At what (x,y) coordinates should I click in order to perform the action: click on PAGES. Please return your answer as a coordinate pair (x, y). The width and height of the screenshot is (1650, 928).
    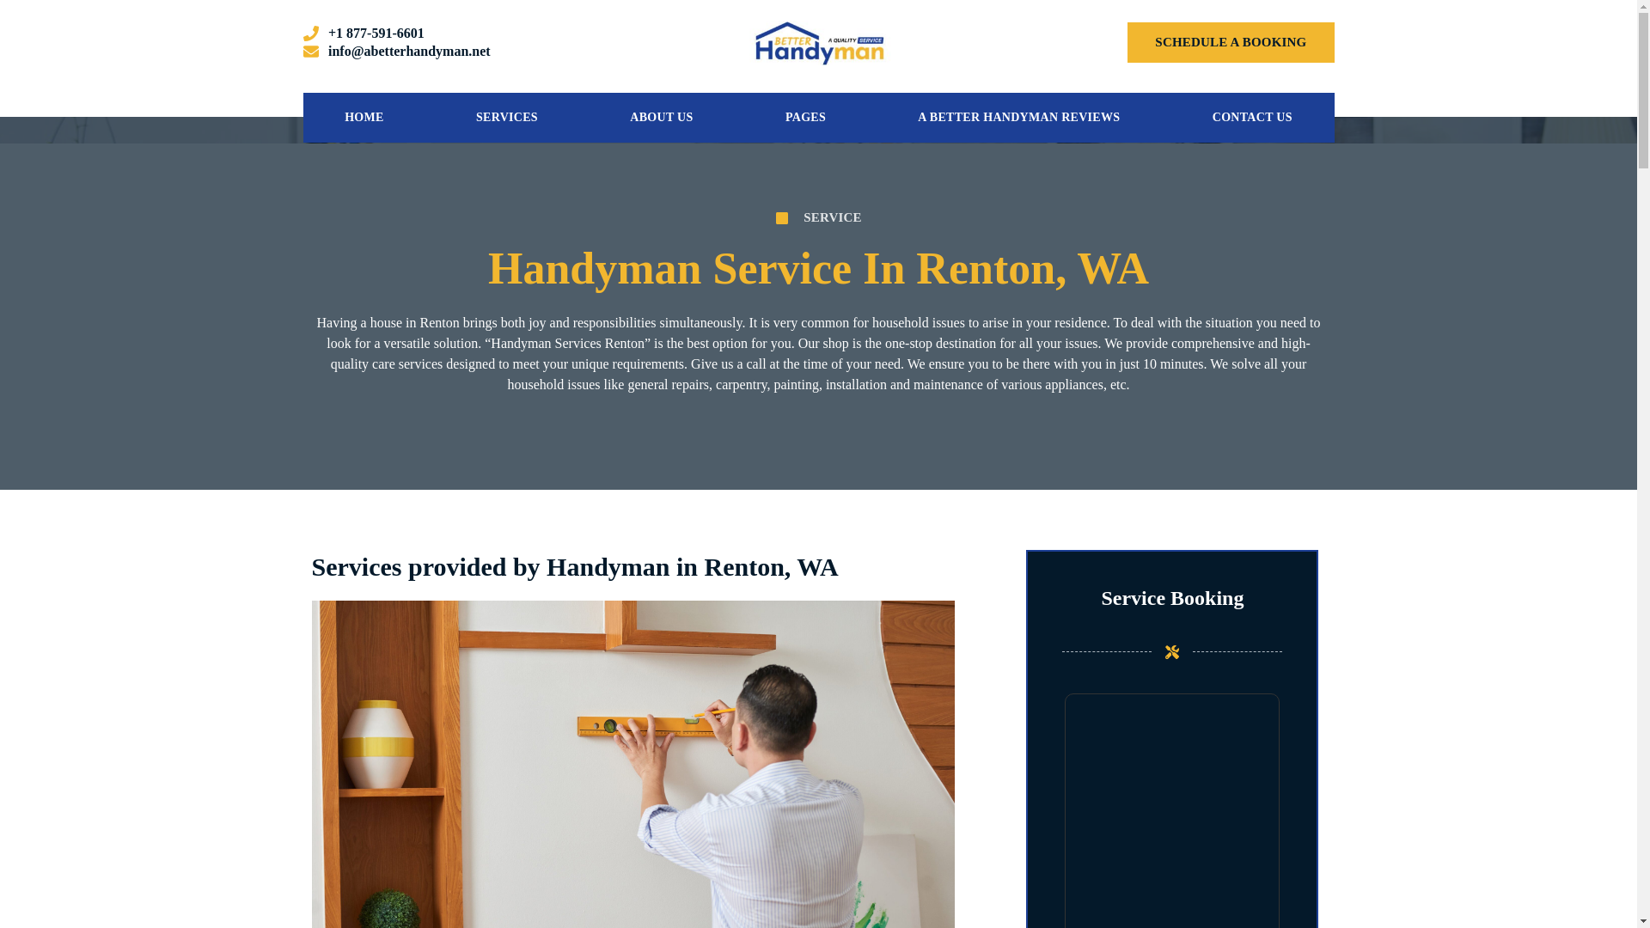
    Looking at the image, I should click on (805, 118).